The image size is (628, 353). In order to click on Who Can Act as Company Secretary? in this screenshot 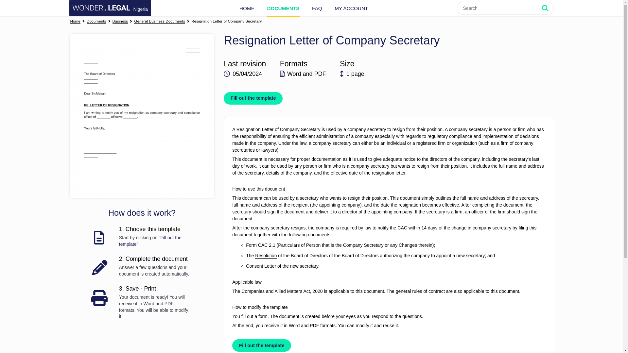, I will do `click(332, 143)`.